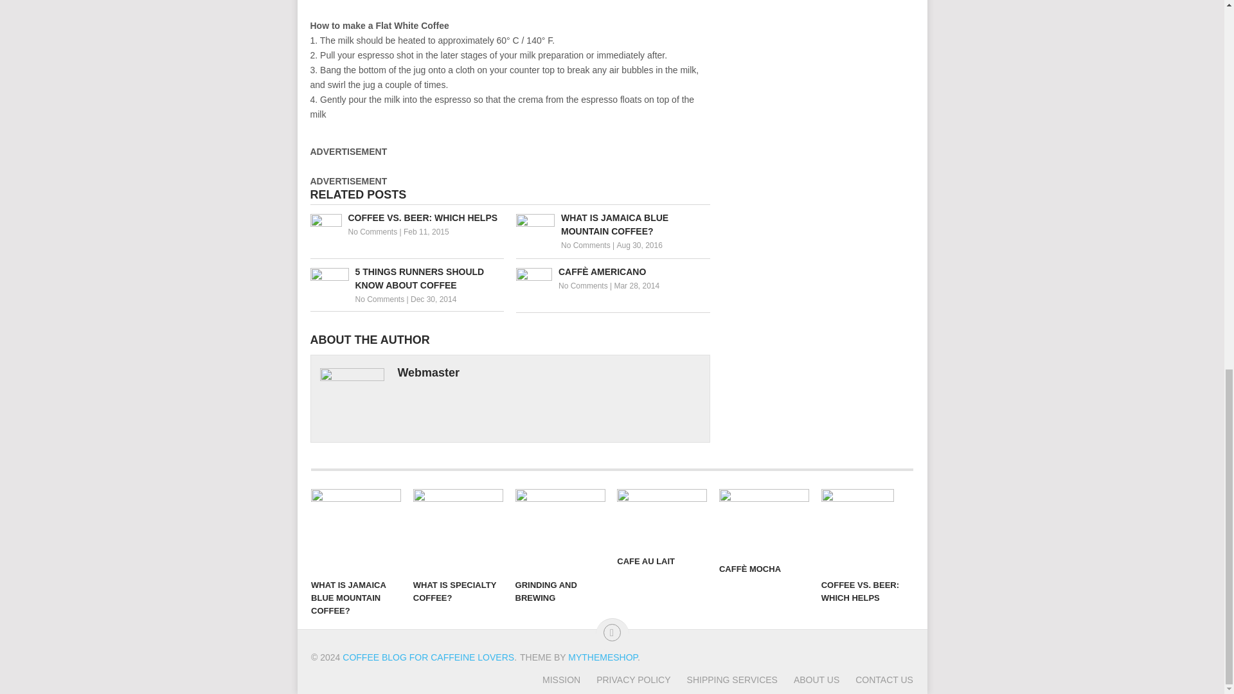 This screenshot has height=694, width=1234. I want to click on What is Jamaica Blue Mountain Coffee?, so click(613, 225).